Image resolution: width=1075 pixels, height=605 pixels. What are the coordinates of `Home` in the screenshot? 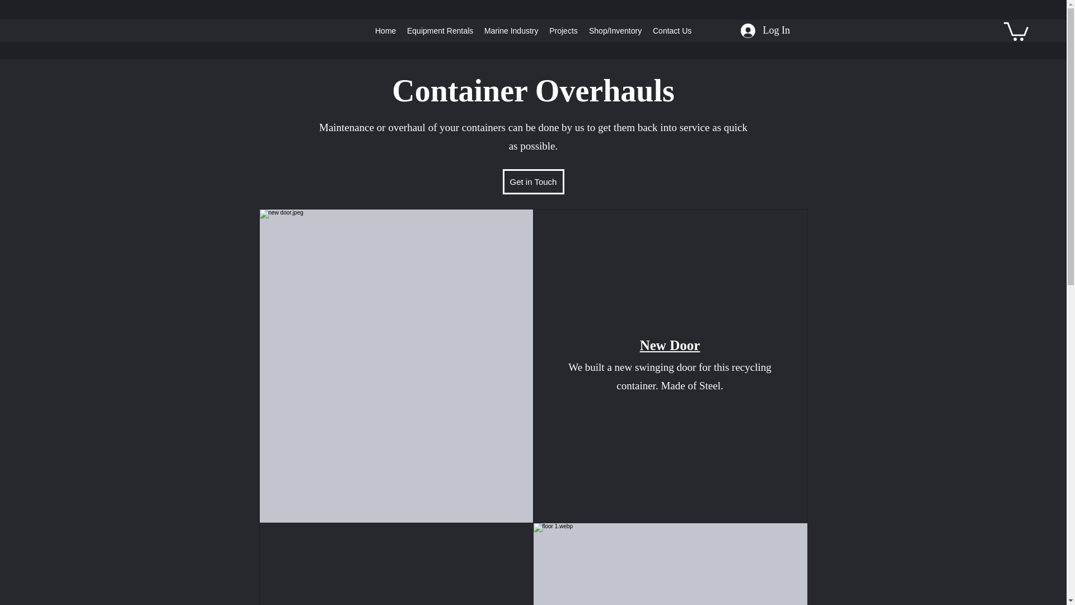 It's located at (385, 30).